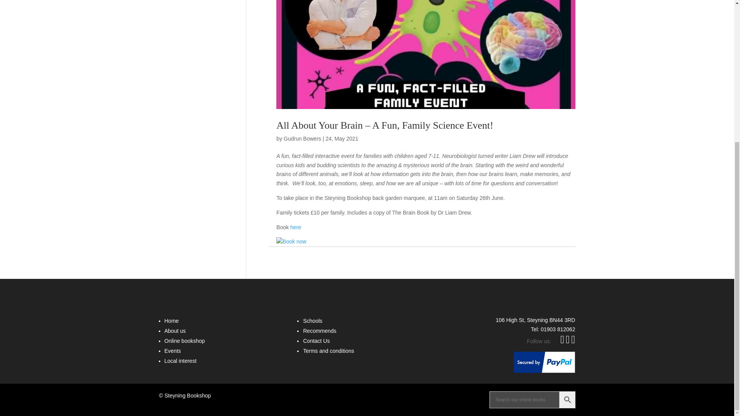 This screenshot has height=416, width=740. Describe the element at coordinates (558, 329) in the screenshot. I see `01903 812062` at that location.